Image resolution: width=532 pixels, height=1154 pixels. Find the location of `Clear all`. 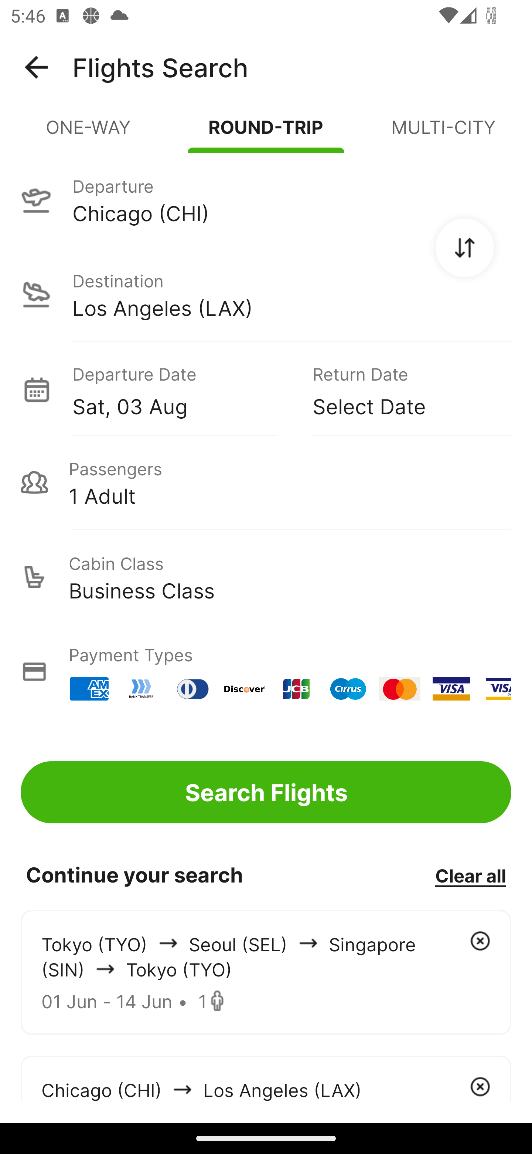

Clear all is located at coordinates (470, 875).